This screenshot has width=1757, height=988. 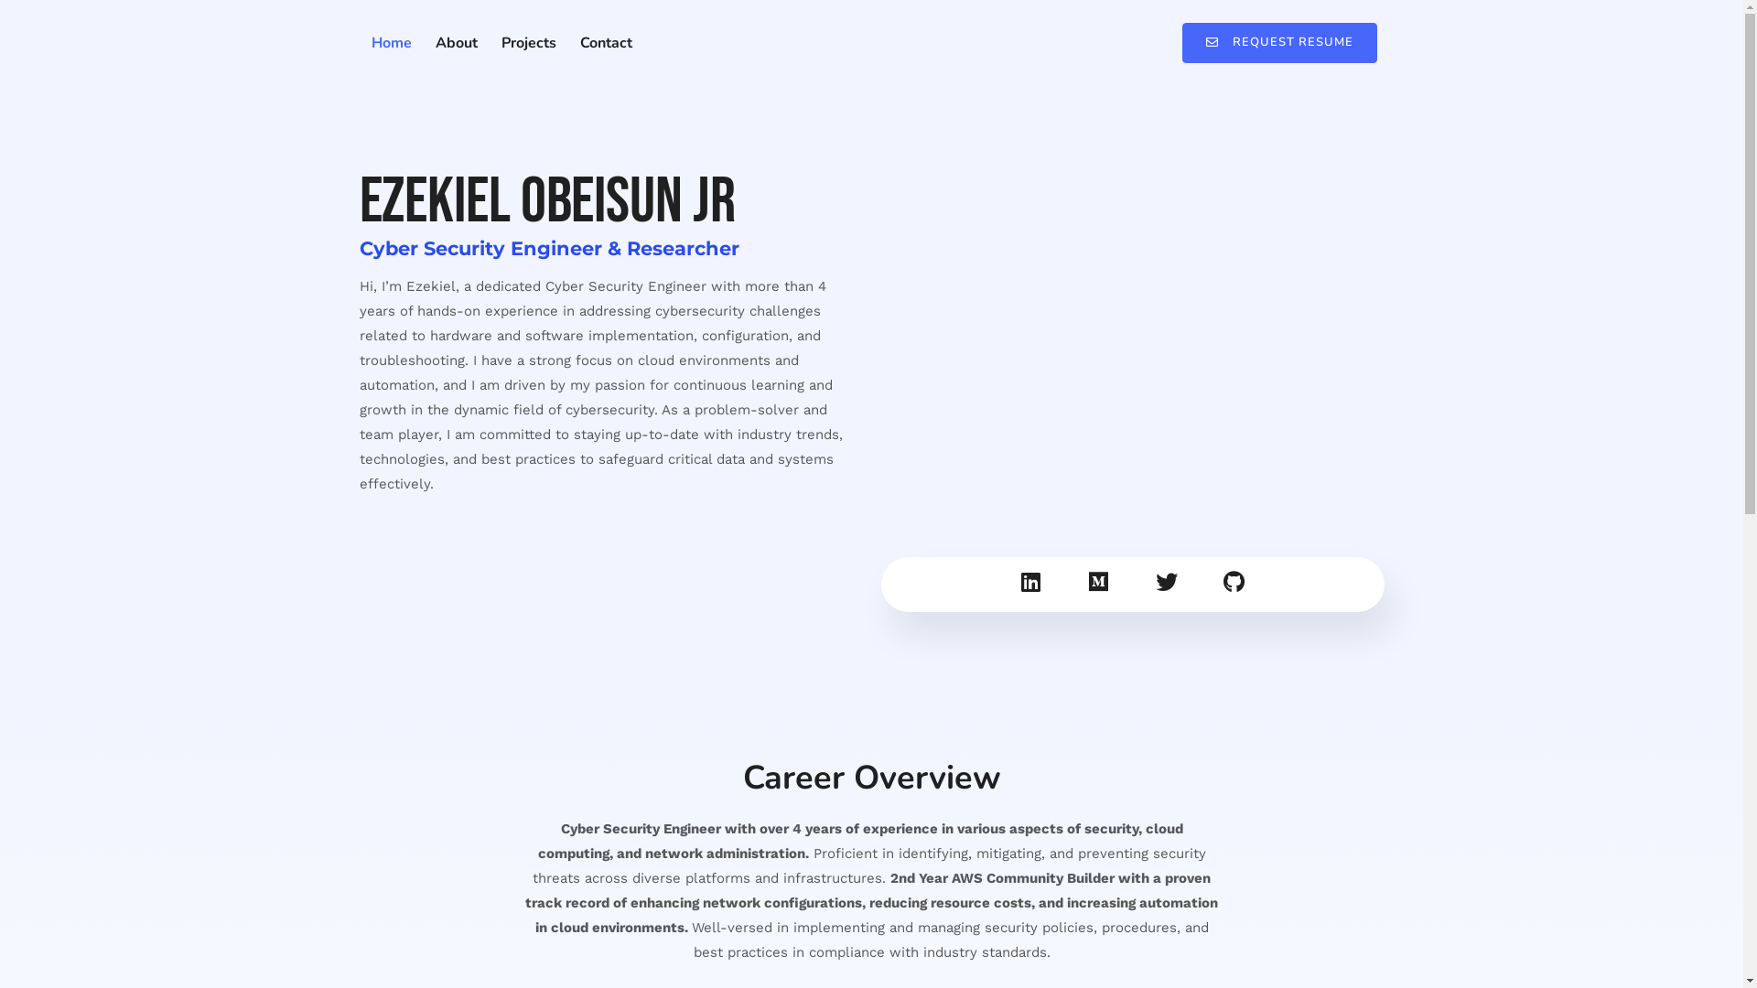 I want to click on About, so click(x=456, y=43).